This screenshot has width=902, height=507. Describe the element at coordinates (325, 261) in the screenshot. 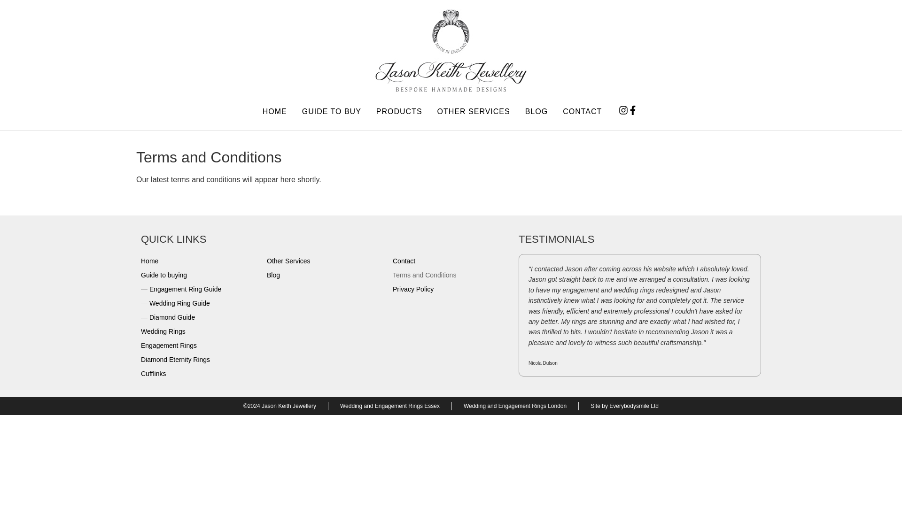

I see `Other Services` at that location.